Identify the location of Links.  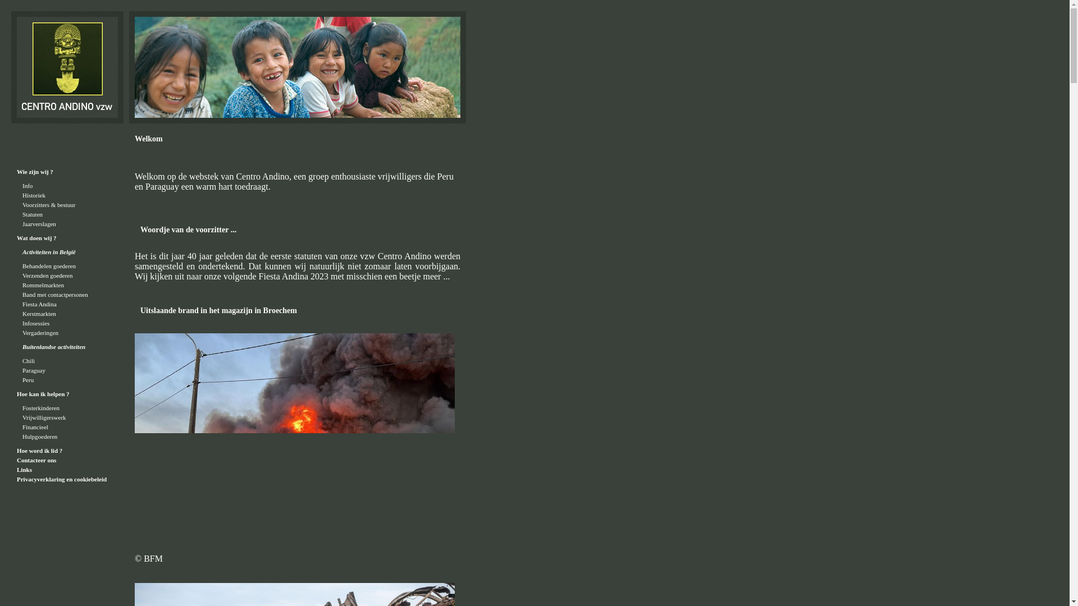
(25, 470).